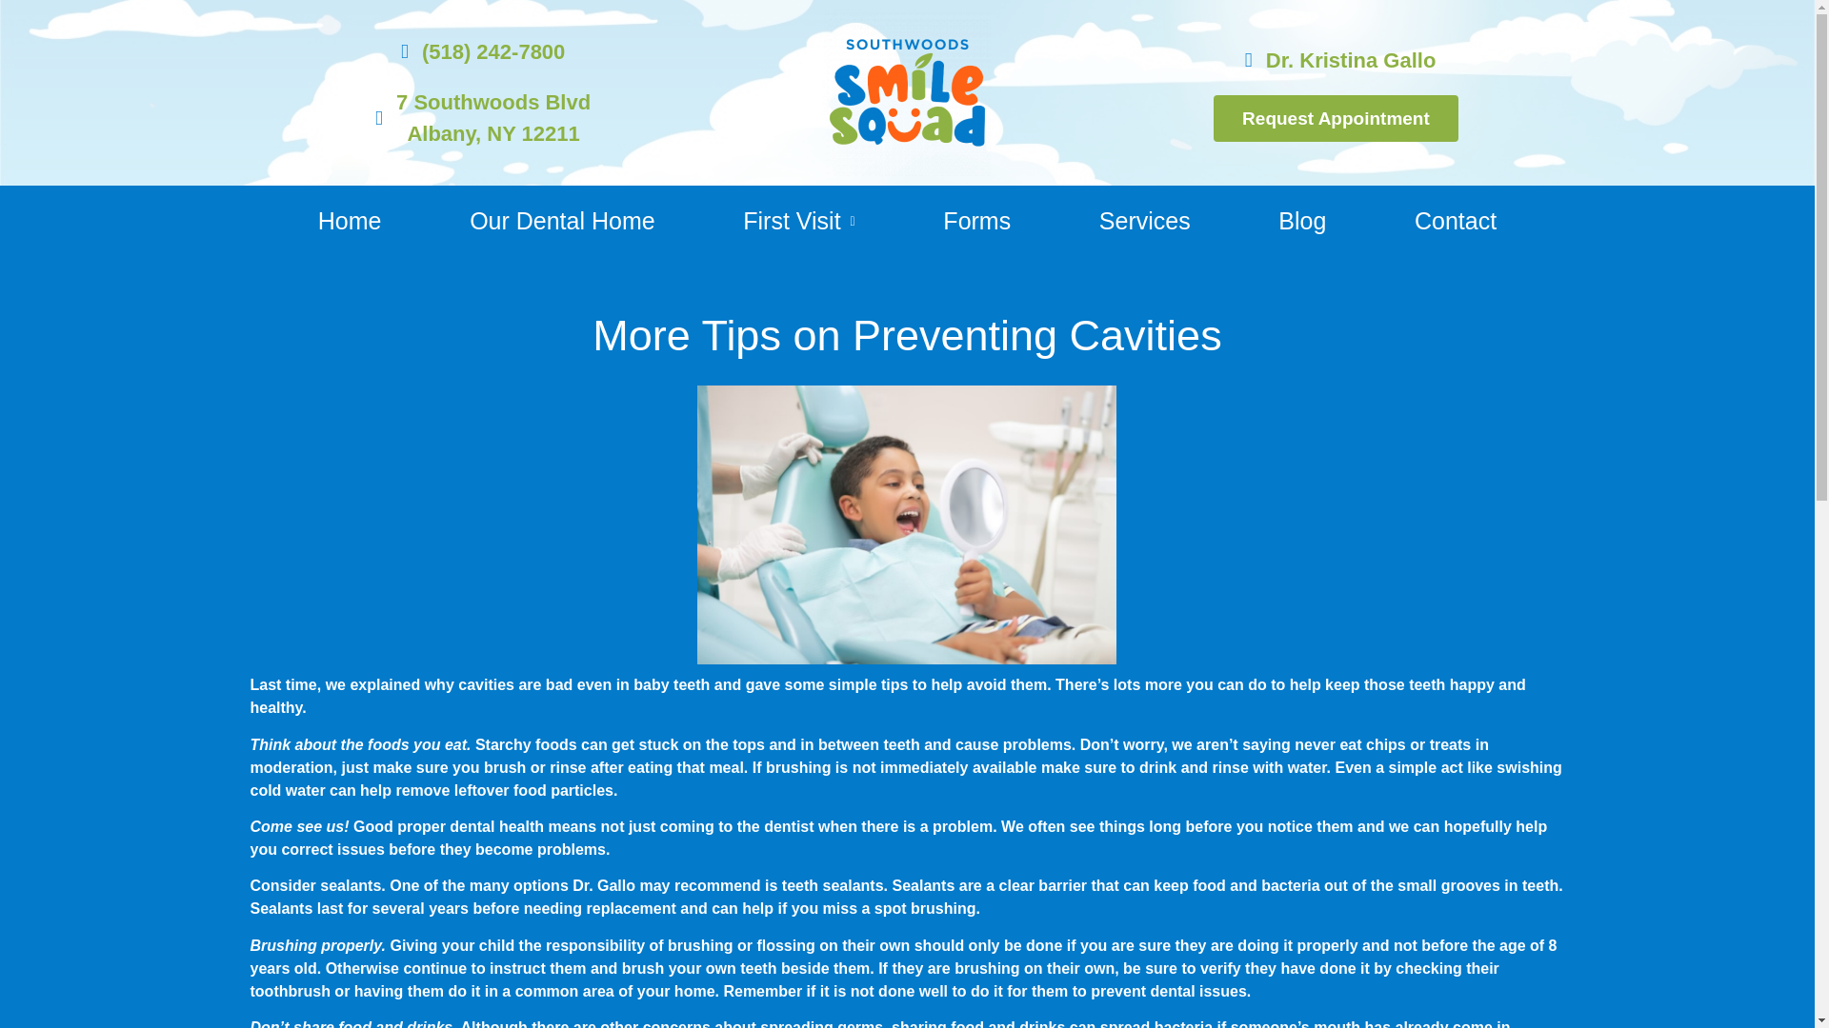 The image size is (1829, 1028). I want to click on Blog, so click(1336, 118).